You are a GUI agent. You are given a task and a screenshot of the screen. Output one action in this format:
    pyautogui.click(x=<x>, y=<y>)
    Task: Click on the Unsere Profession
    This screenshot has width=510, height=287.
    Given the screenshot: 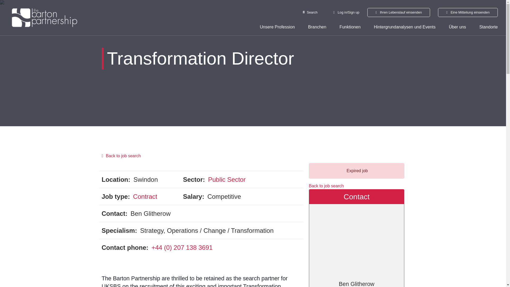 What is the action you would take?
    pyautogui.click(x=277, y=27)
    